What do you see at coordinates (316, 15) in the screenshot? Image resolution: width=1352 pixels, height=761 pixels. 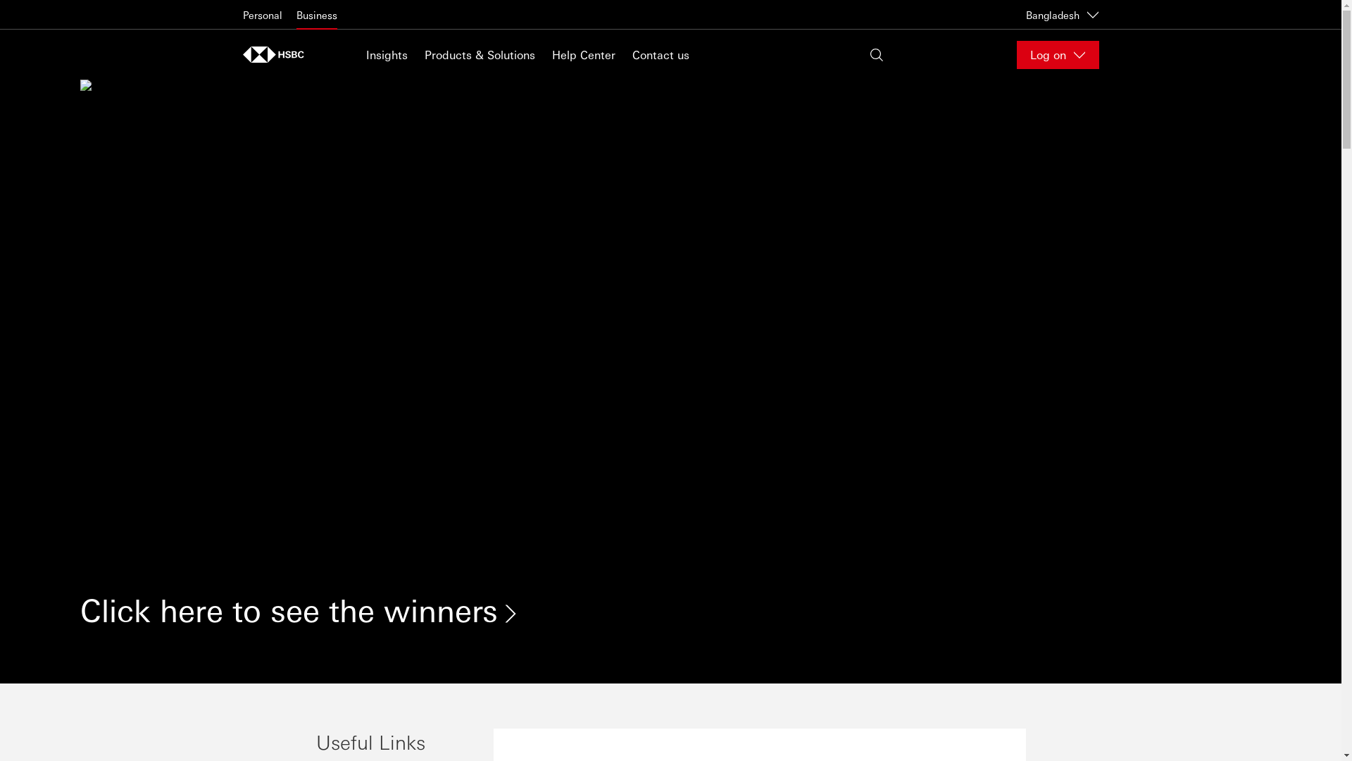 I see `Business` at bounding box center [316, 15].